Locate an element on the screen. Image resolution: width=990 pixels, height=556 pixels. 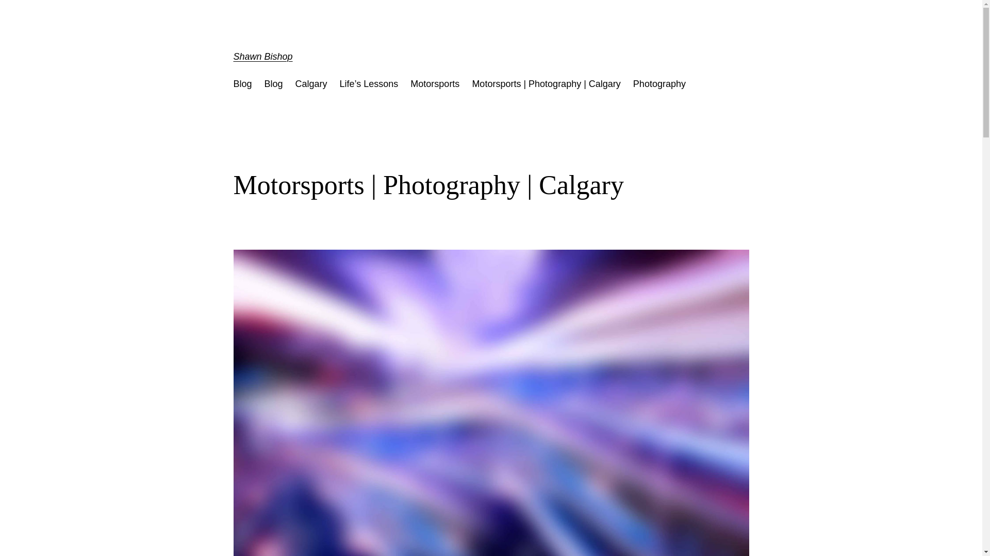
Blog is located at coordinates (274, 84).